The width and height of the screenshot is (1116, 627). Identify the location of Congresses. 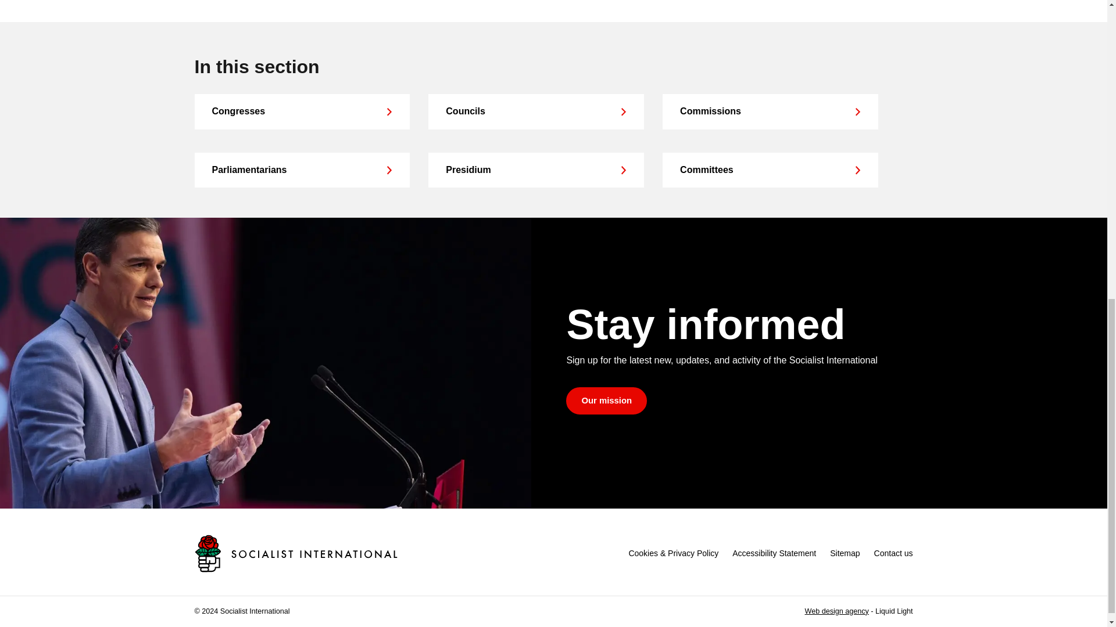
(302, 111).